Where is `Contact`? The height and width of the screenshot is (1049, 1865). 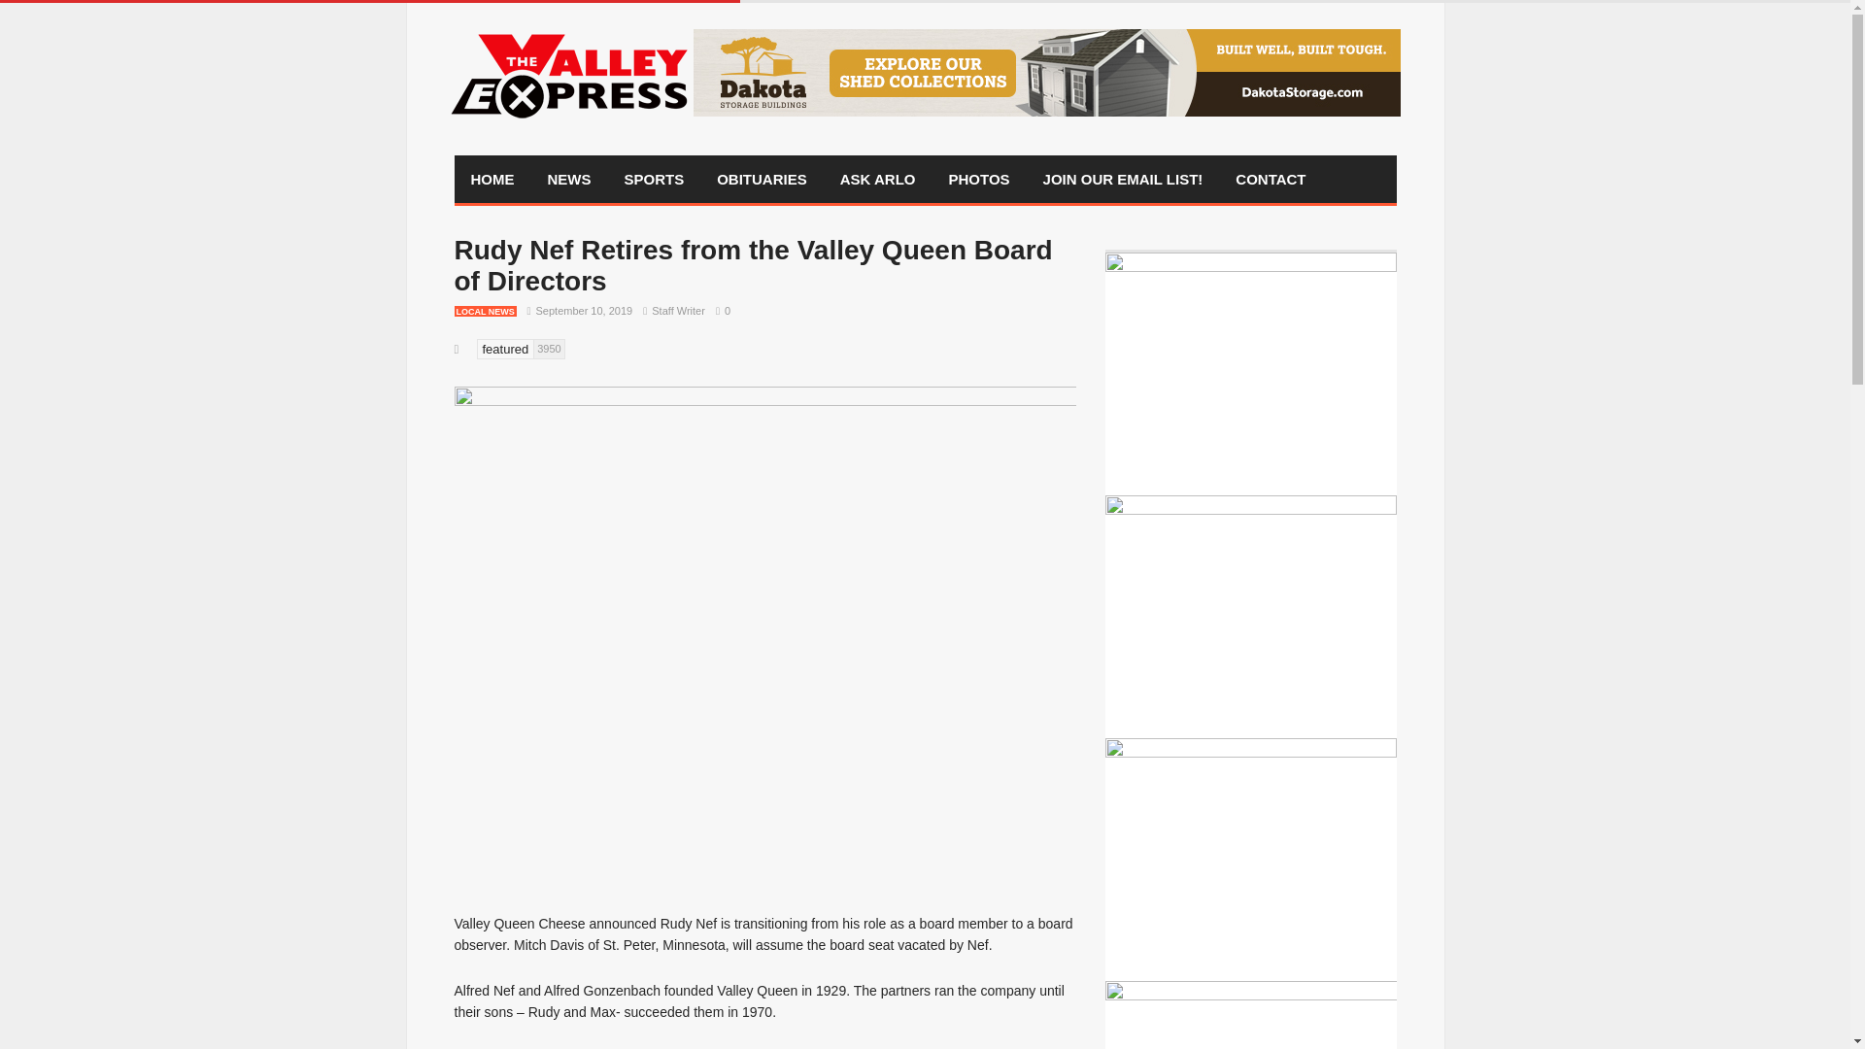
Contact is located at coordinates (1271, 179).